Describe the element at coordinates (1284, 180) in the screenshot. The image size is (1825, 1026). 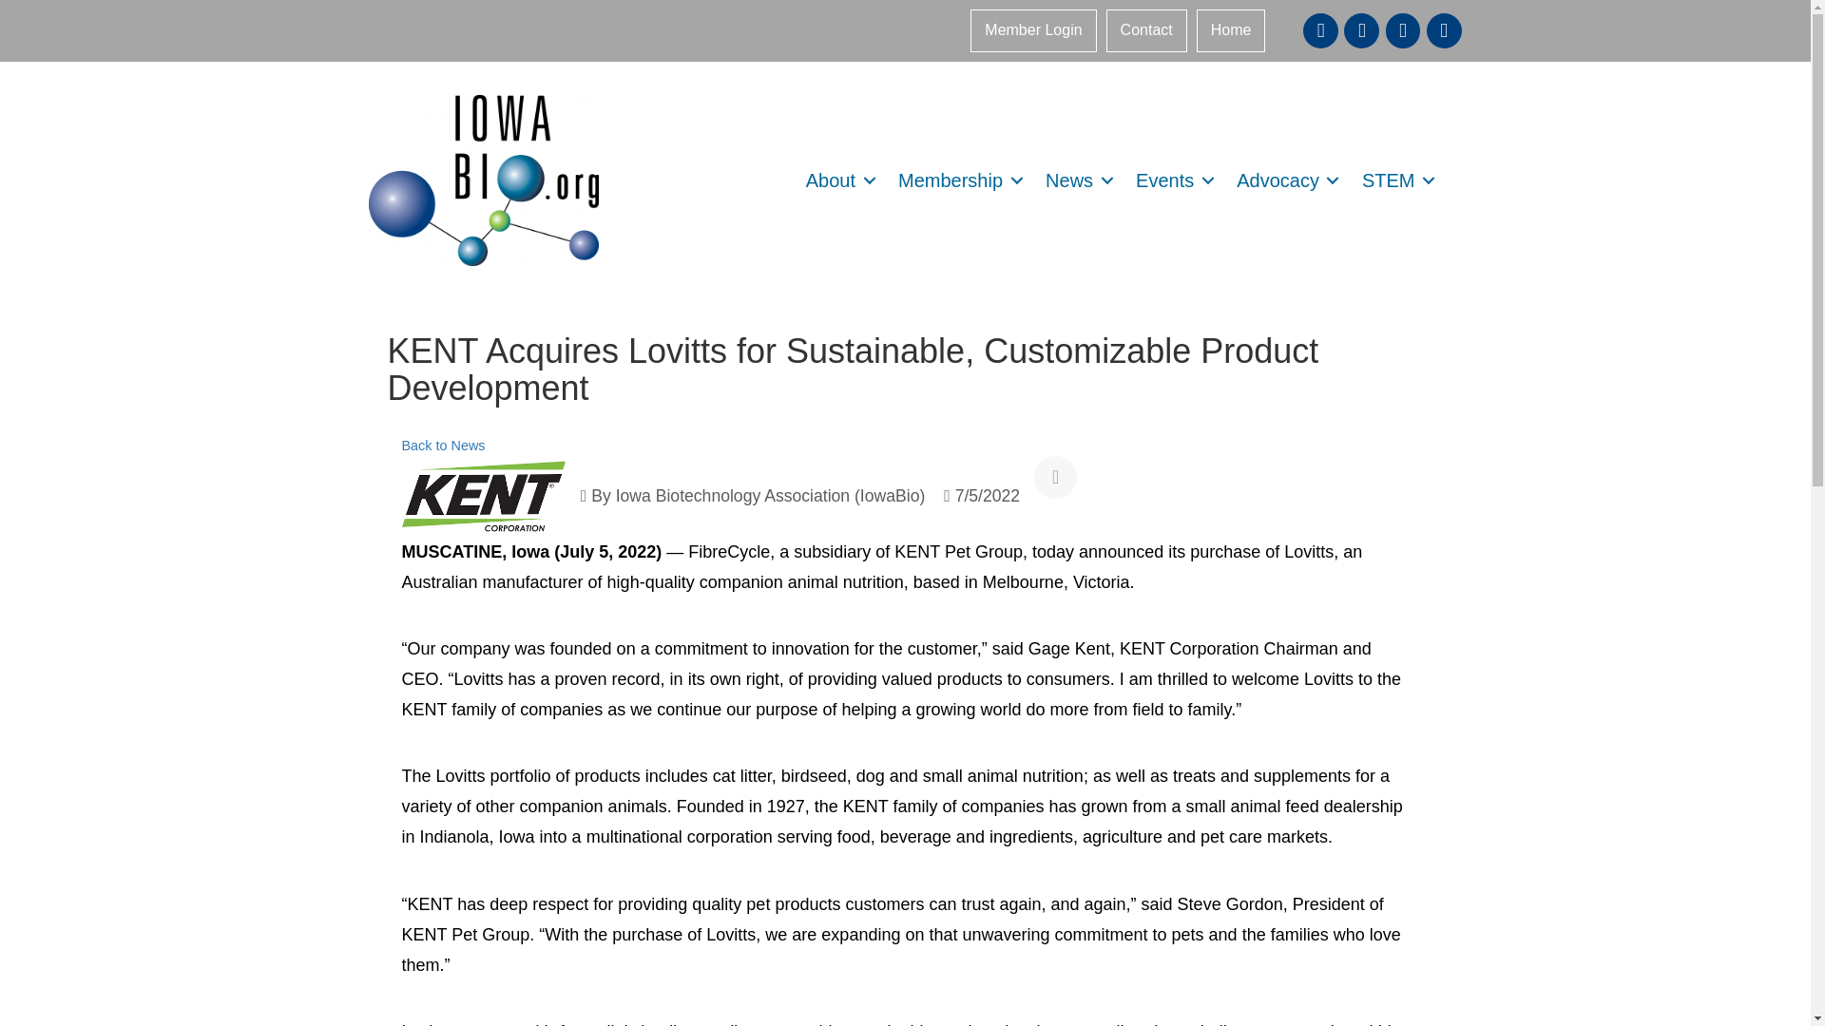
I see `Advocacy` at that location.